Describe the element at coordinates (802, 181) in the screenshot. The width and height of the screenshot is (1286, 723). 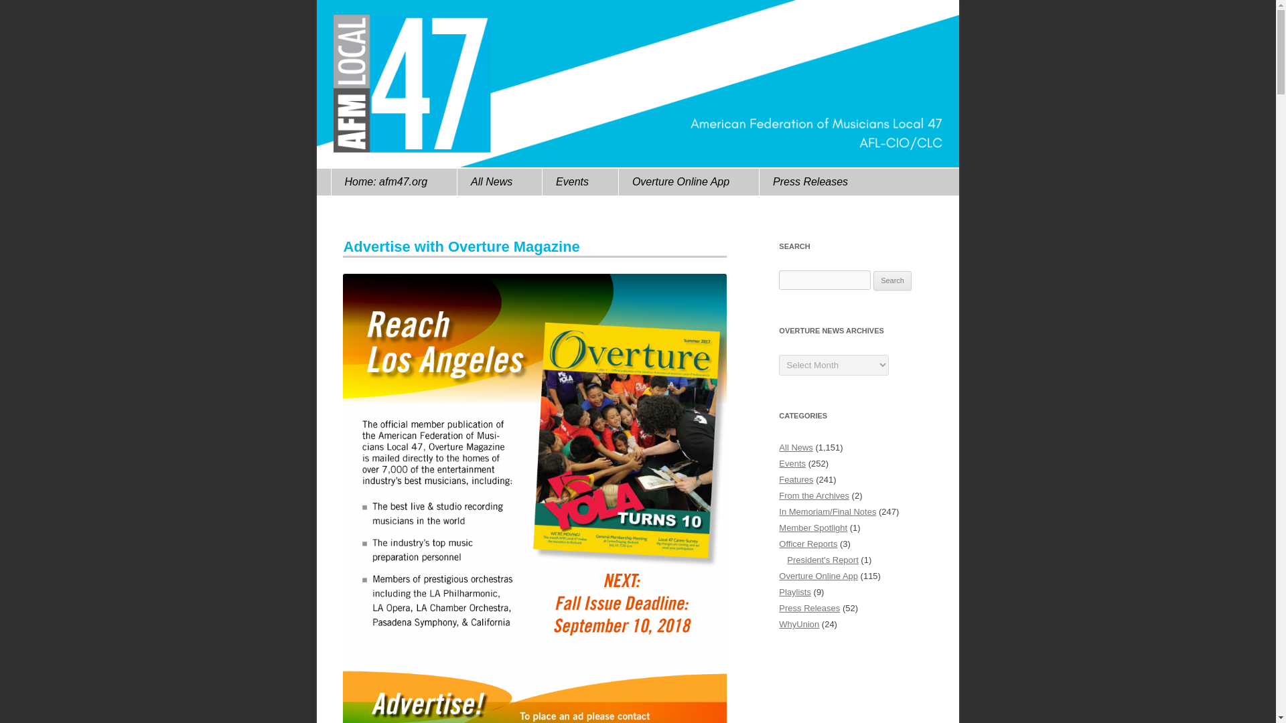
I see `Press Releases` at that location.